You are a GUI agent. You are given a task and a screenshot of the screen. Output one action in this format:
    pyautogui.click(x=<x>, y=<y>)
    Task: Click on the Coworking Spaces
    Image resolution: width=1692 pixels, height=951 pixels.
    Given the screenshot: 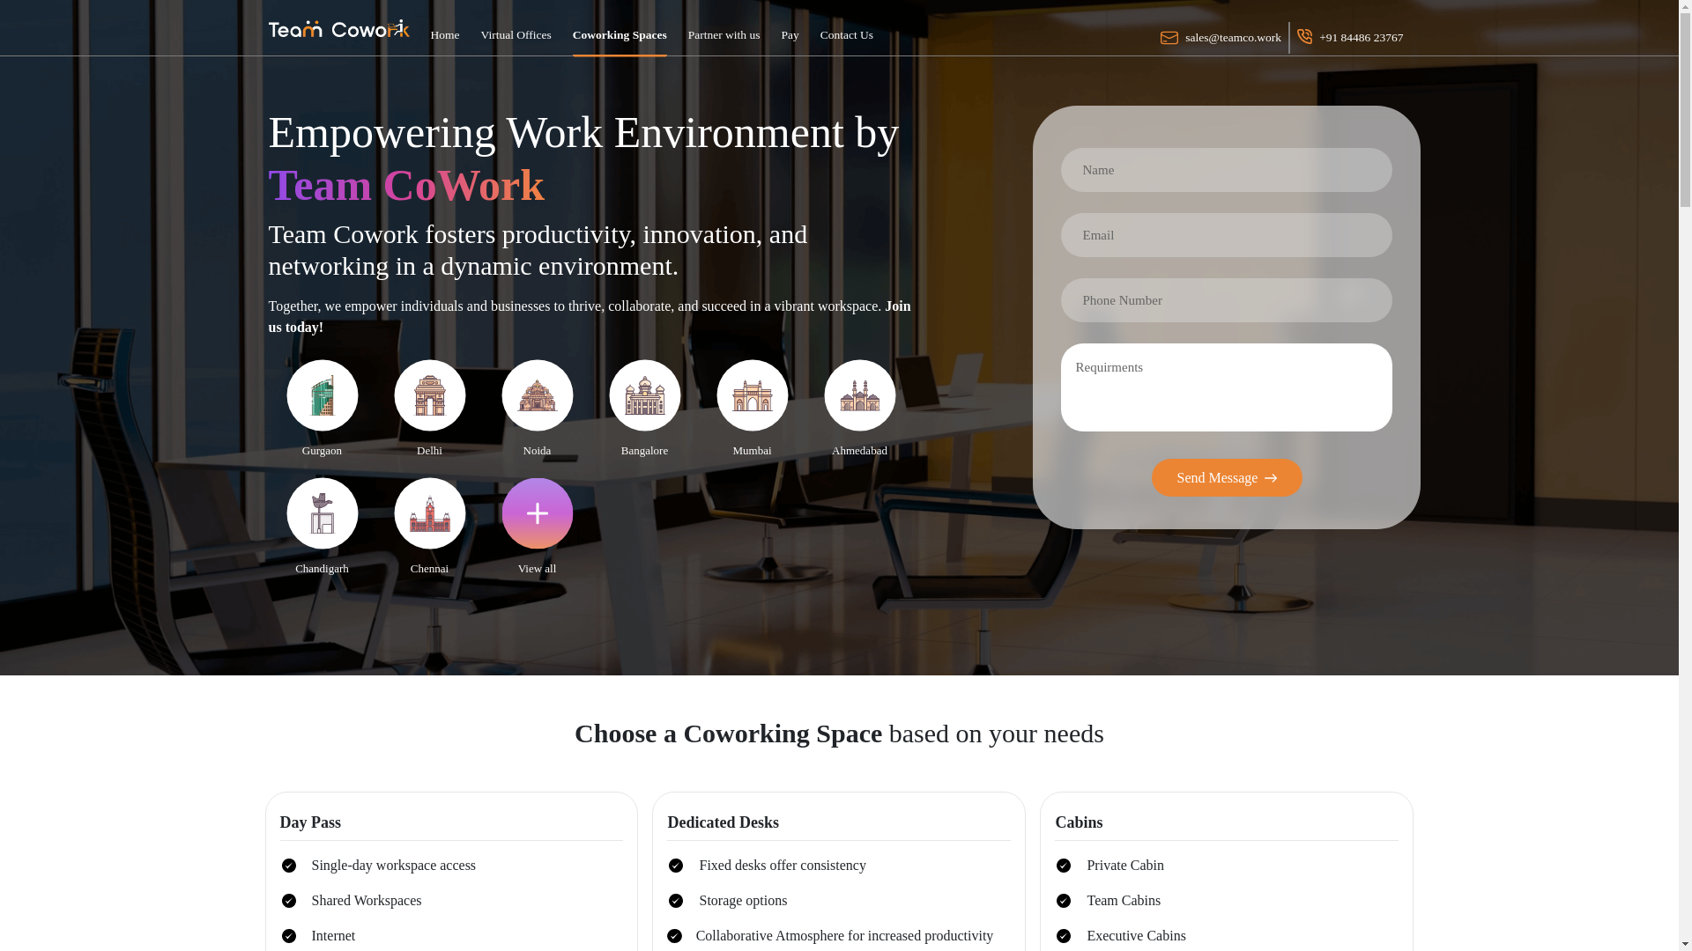 What is the action you would take?
    pyautogui.click(x=620, y=27)
    